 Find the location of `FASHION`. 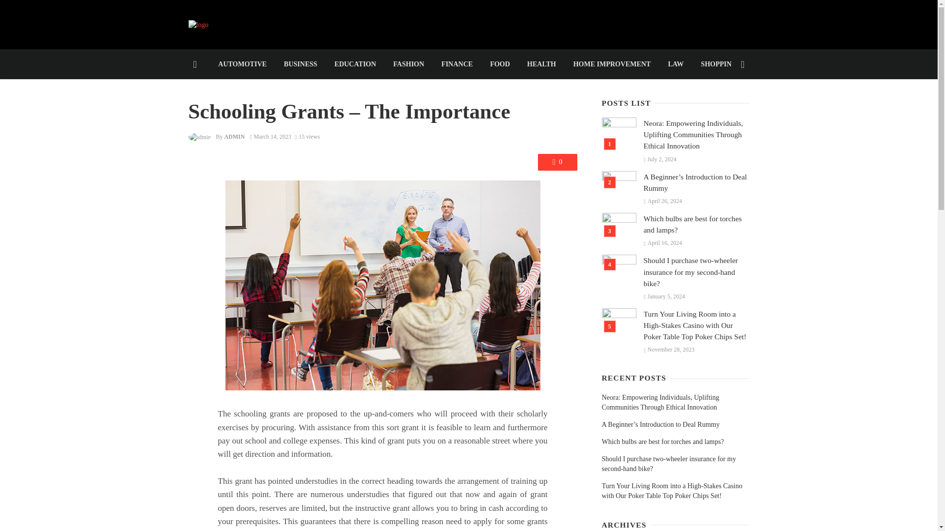

FASHION is located at coordinates (409, 64).